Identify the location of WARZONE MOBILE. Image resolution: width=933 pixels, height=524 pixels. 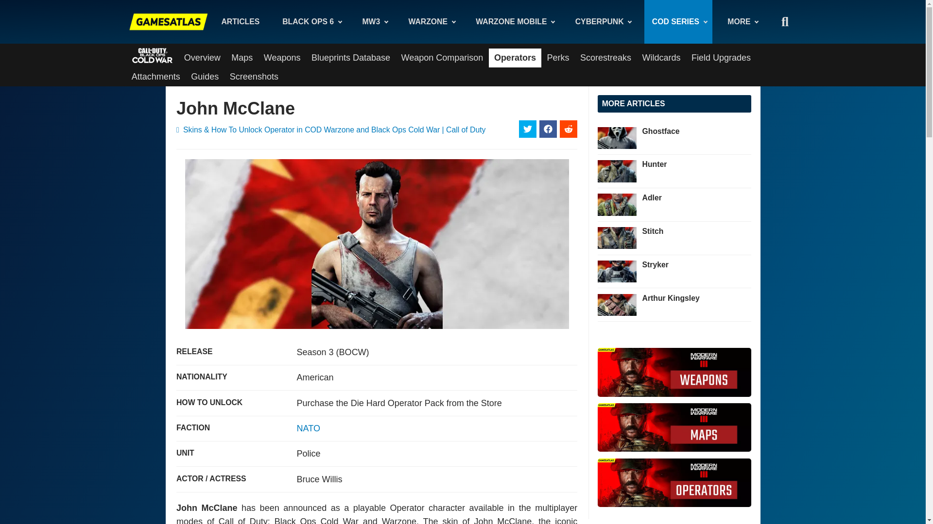
(514, 21).